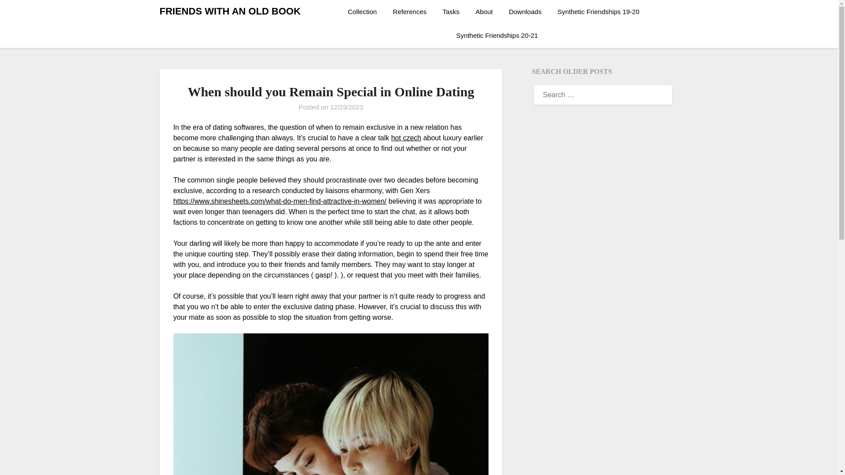 The width and height of the screenshot is (845, 475). What do you see at coordinates (406, 137) in the screenshot?
I see `hot czech` at bounding box center [406, 137].